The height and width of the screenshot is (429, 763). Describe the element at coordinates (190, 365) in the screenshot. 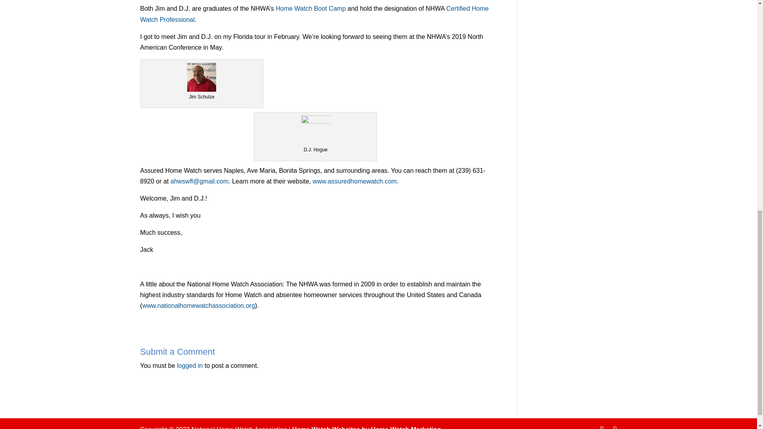

I see `logged in` at that location.